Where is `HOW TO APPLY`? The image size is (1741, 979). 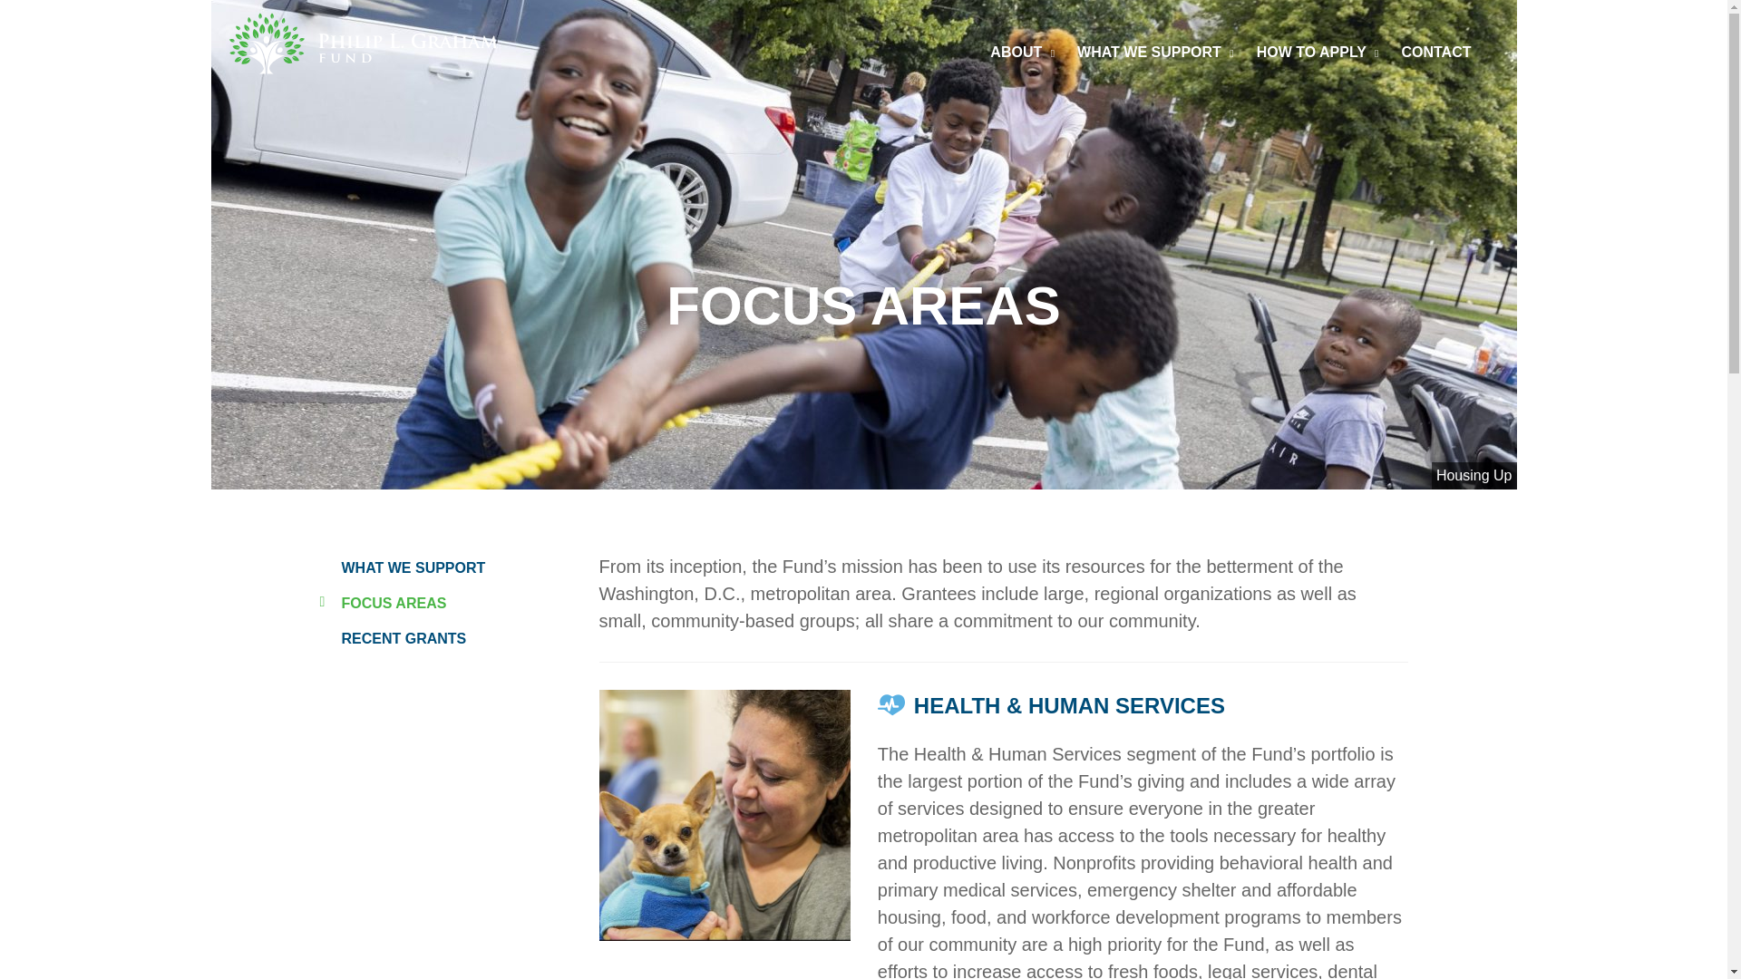
HOW TO APPLY is located at coordinates (1320, 53).